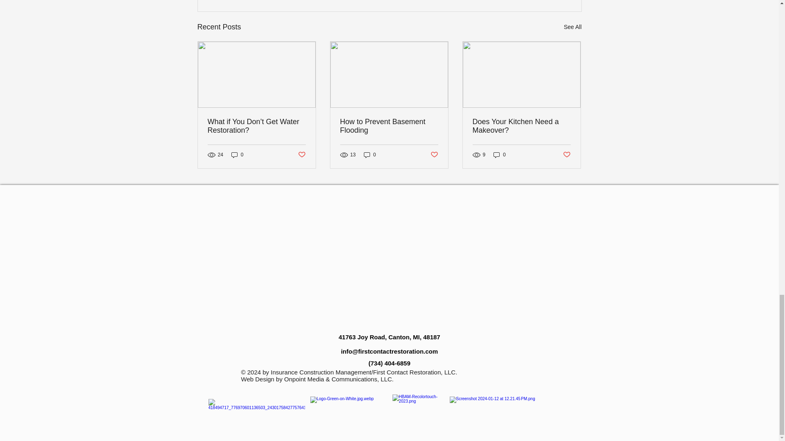  Describe the element at coordinates (389, 126) in the screenshot. I see `How to Prevent Basement Flooding` at that location.